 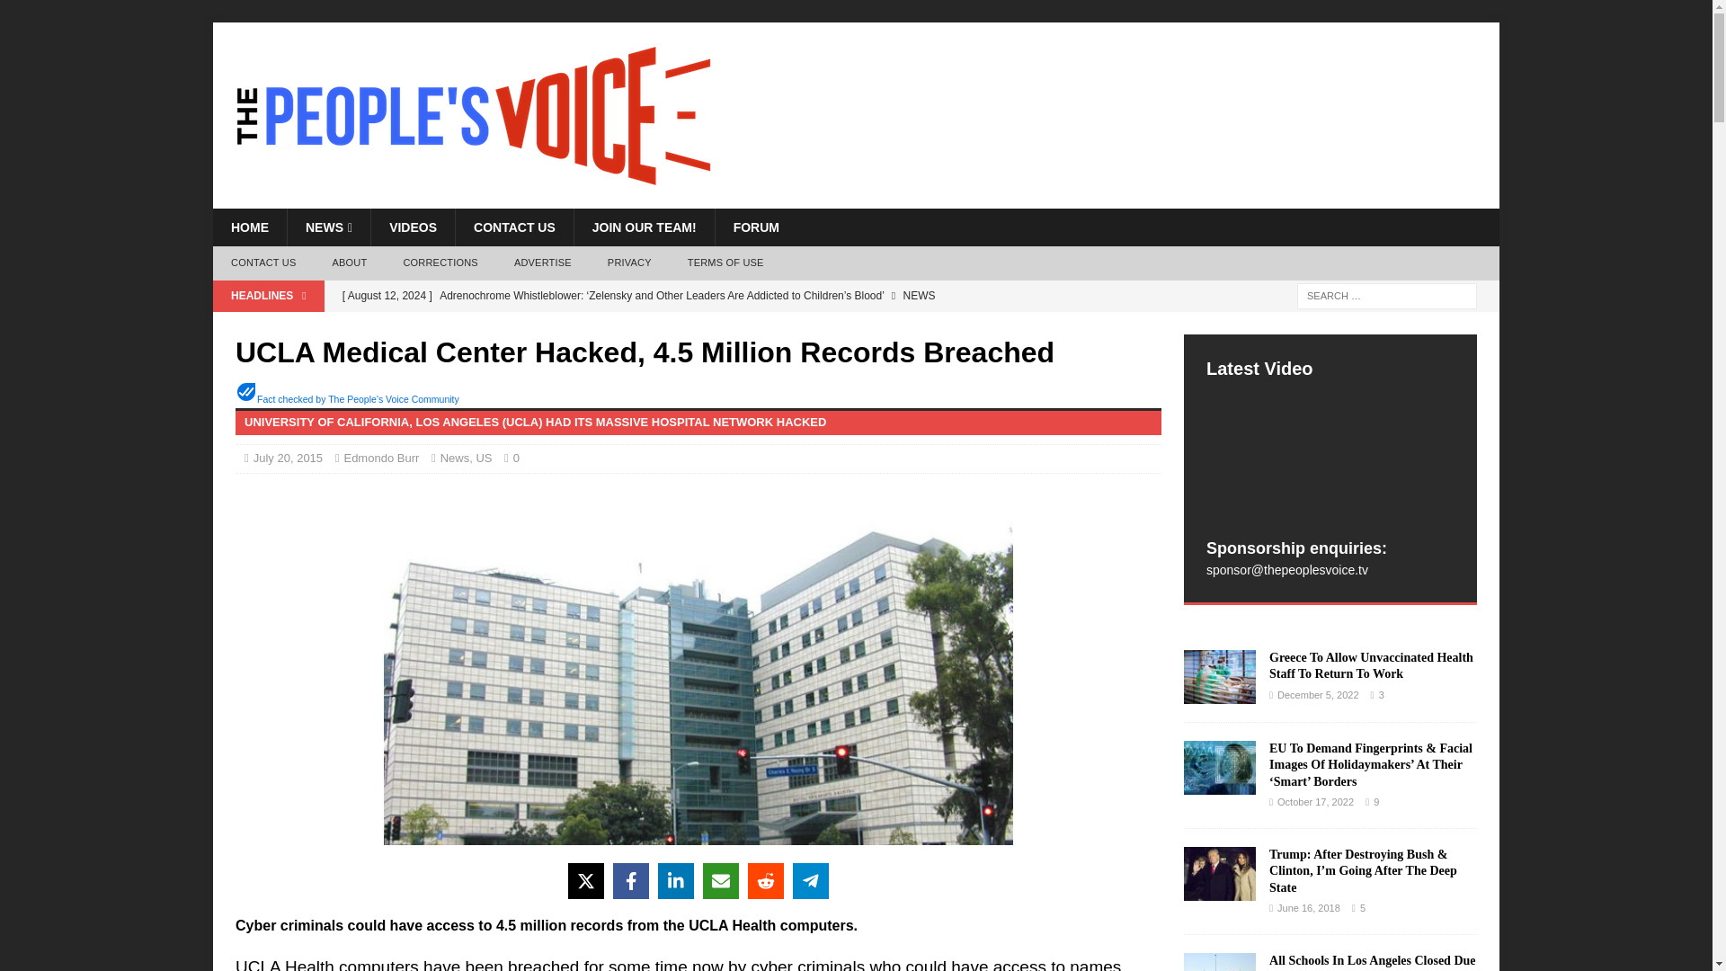 What do you see at coordinates (629, 263) in the screenshot?
I see `PRIVACY` at bounding box center [629, 263].